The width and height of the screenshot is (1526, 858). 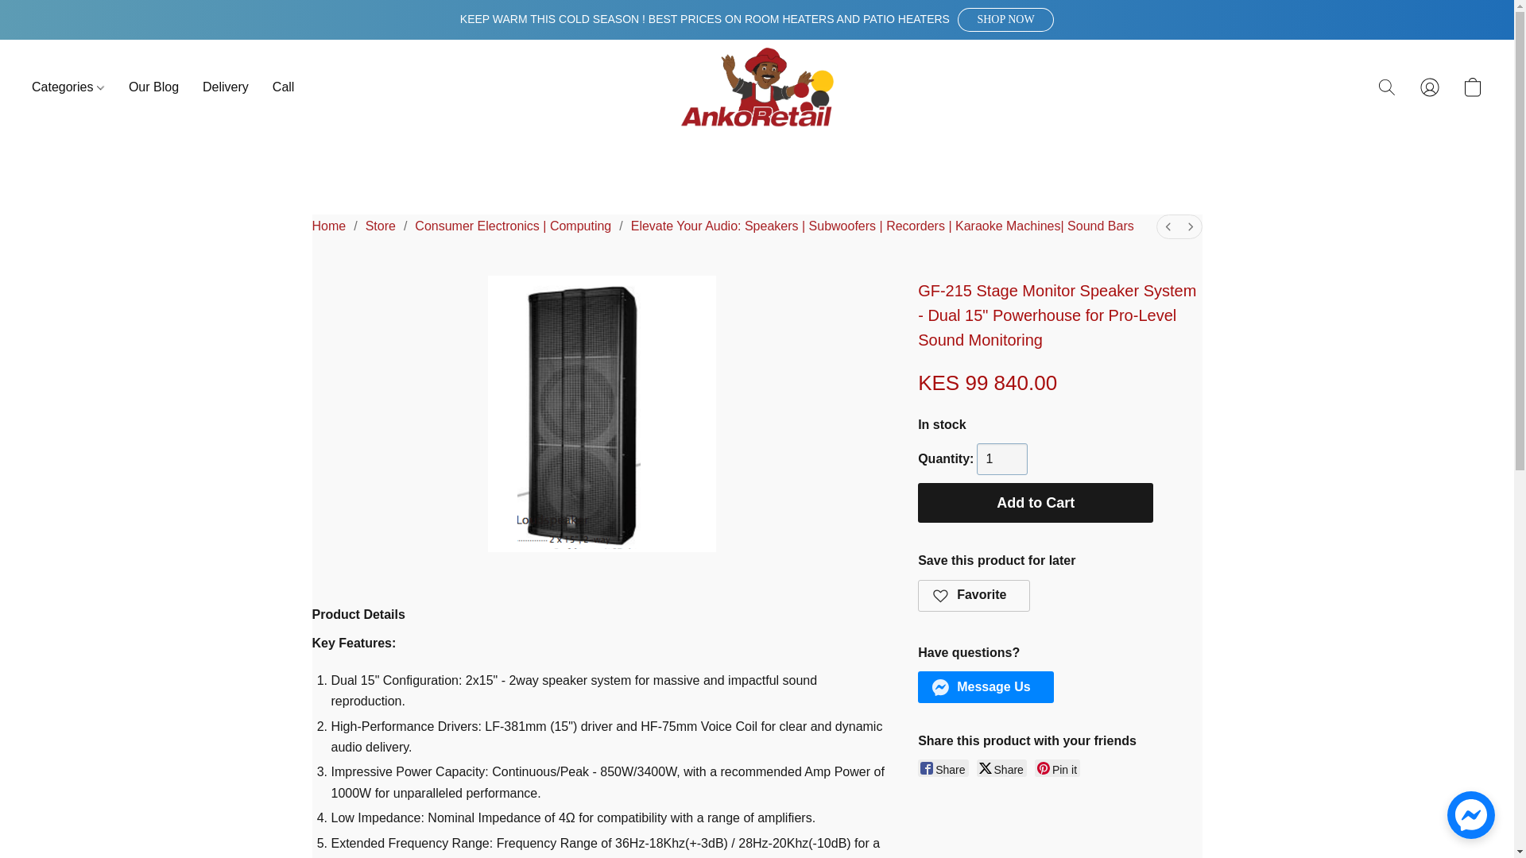 I want to click on Message Us, so click(x=986, y=686).